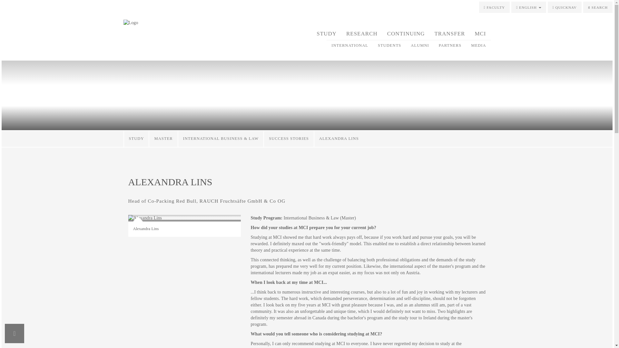  What do you see at coordinates (565, 7) in the screenshot?
I see `QUICKNAV` at bounding box center [565, 7].